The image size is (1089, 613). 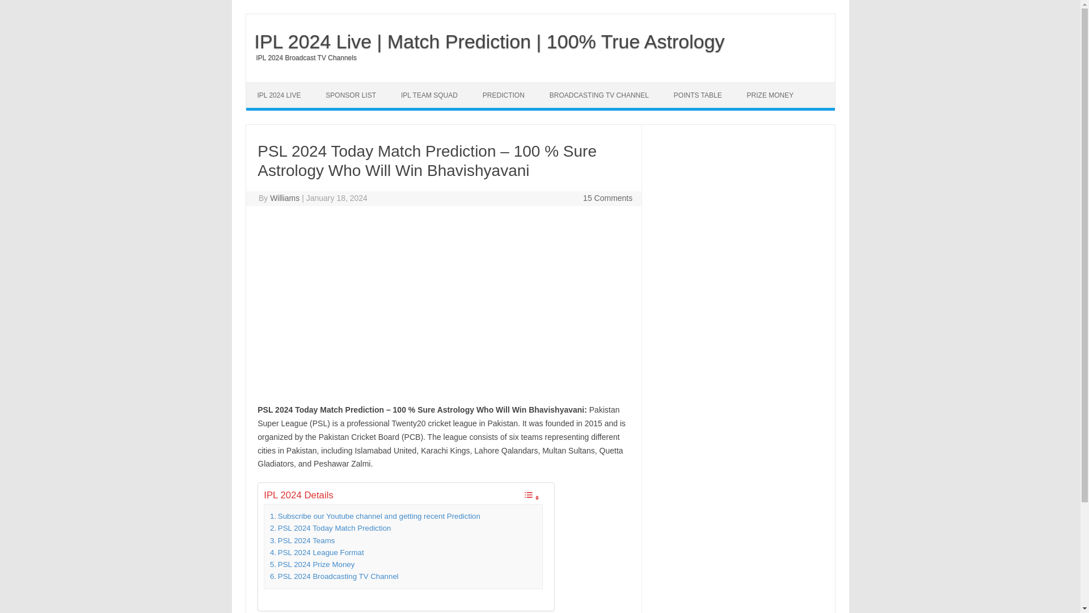 I want to click on PSL 2024 Broadcasting TV Channel, so click(x=334, y=577).